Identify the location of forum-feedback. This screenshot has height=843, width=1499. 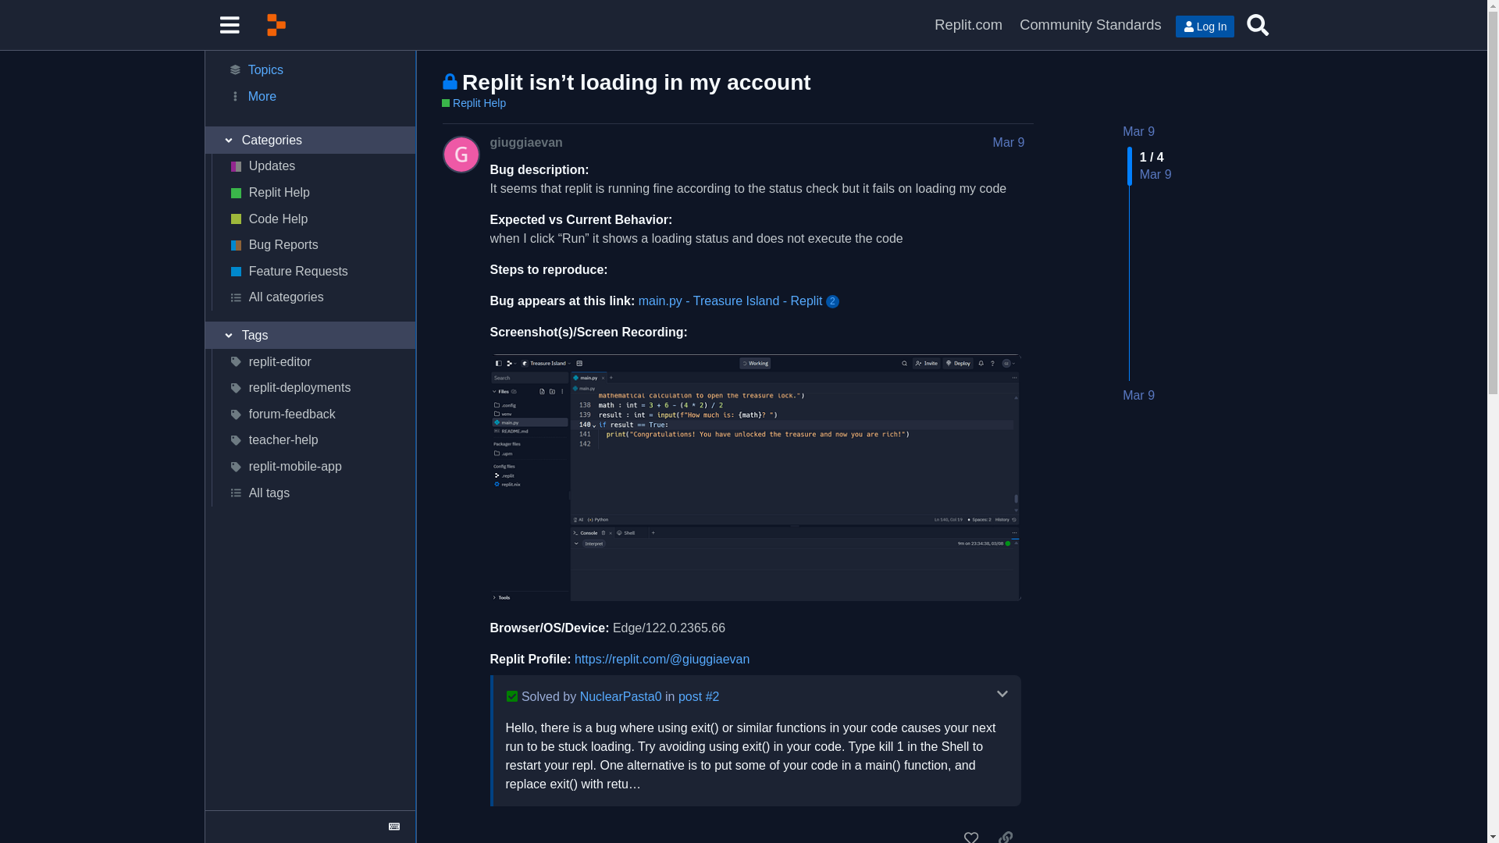
(312, 414).